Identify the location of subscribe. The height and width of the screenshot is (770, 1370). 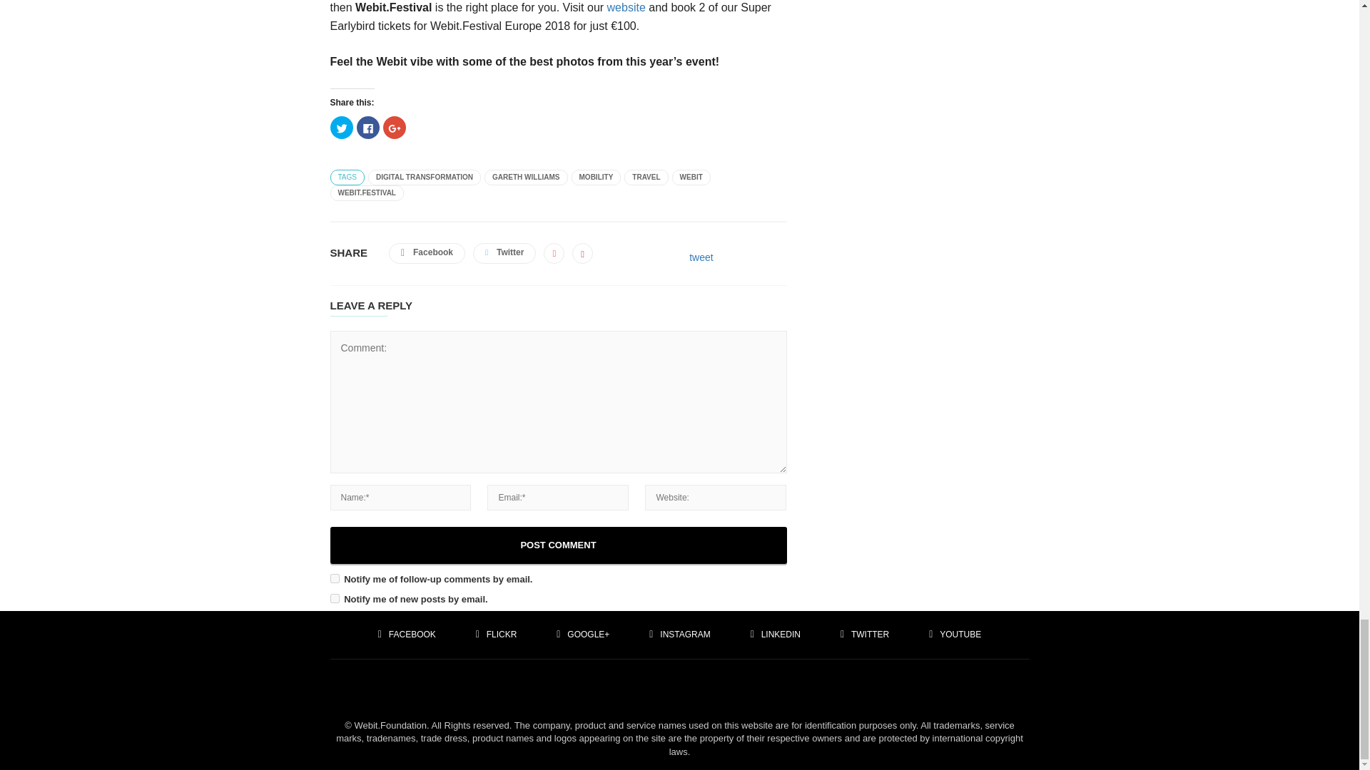
(334, 597).